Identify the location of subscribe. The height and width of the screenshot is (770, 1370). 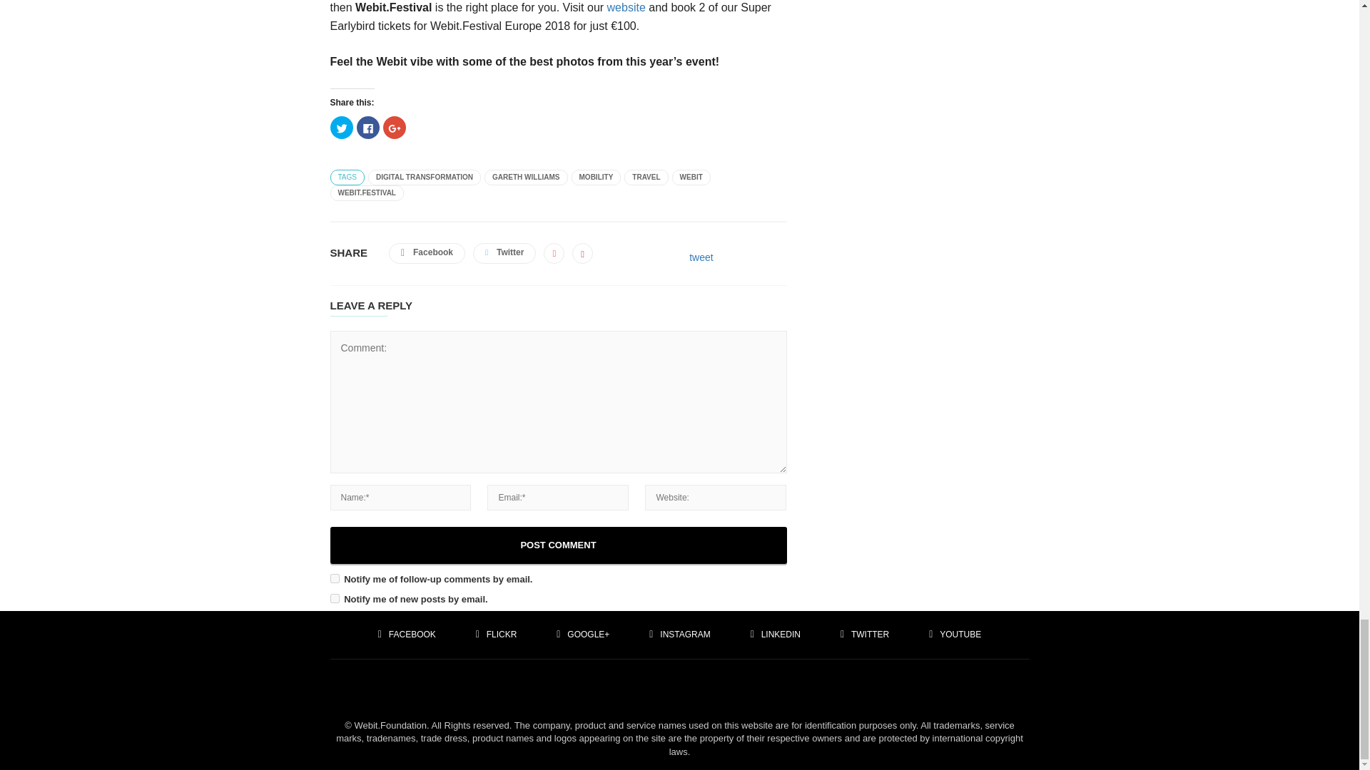
(334, 597).